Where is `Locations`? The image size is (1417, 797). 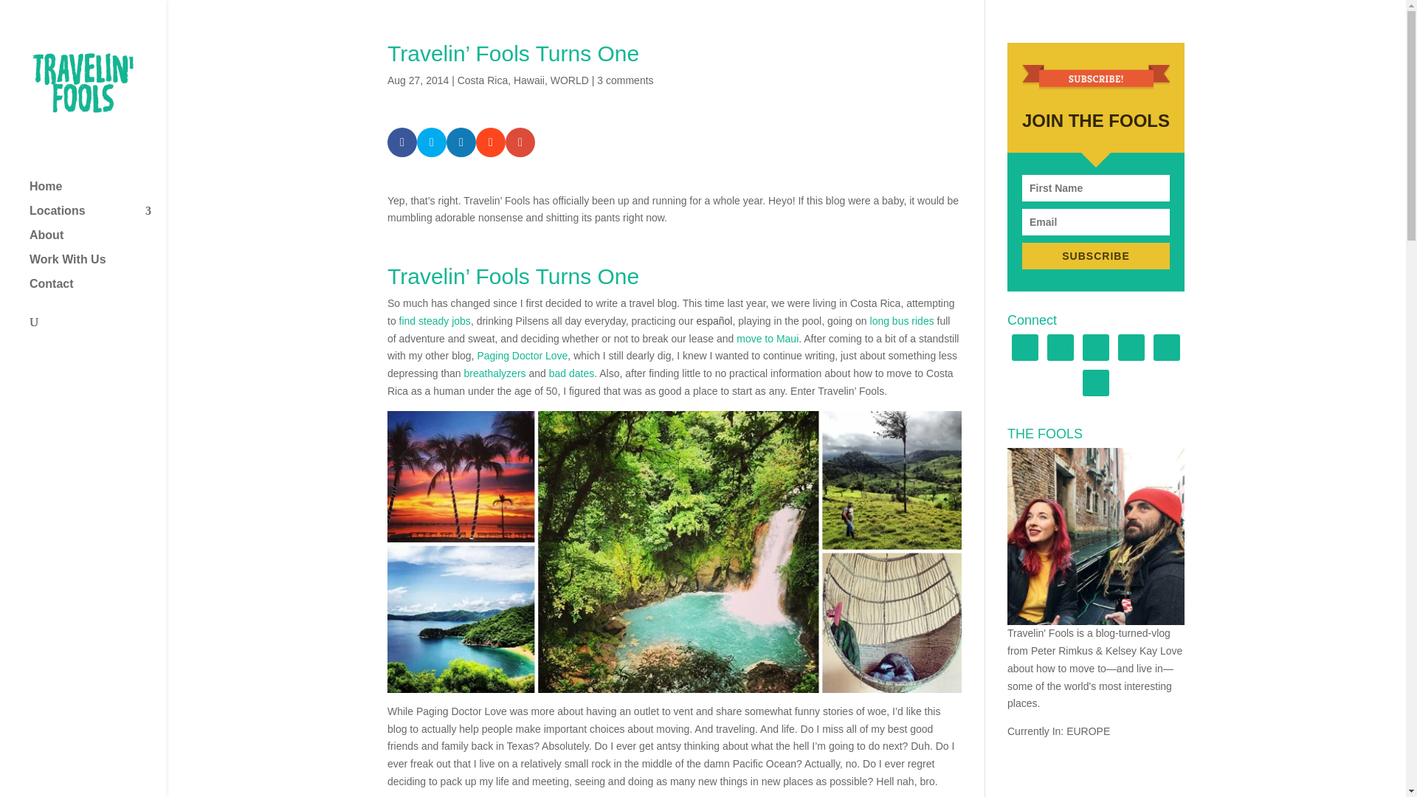
Locations is located at coordinates (97, 218).